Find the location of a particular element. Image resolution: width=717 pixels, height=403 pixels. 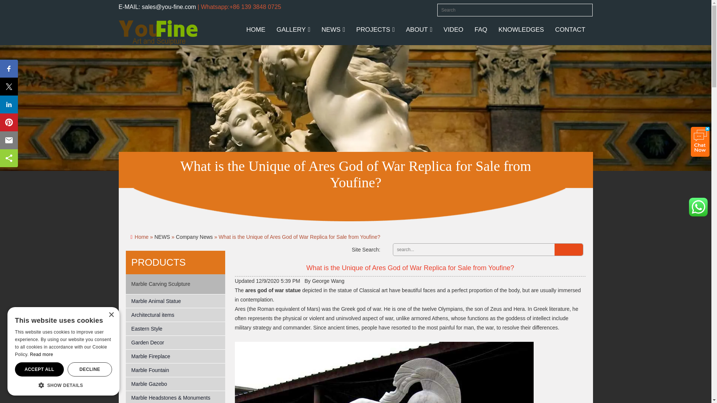

China Leading Custom Sculpture Manufacturer is located at coordinates (158, 32).